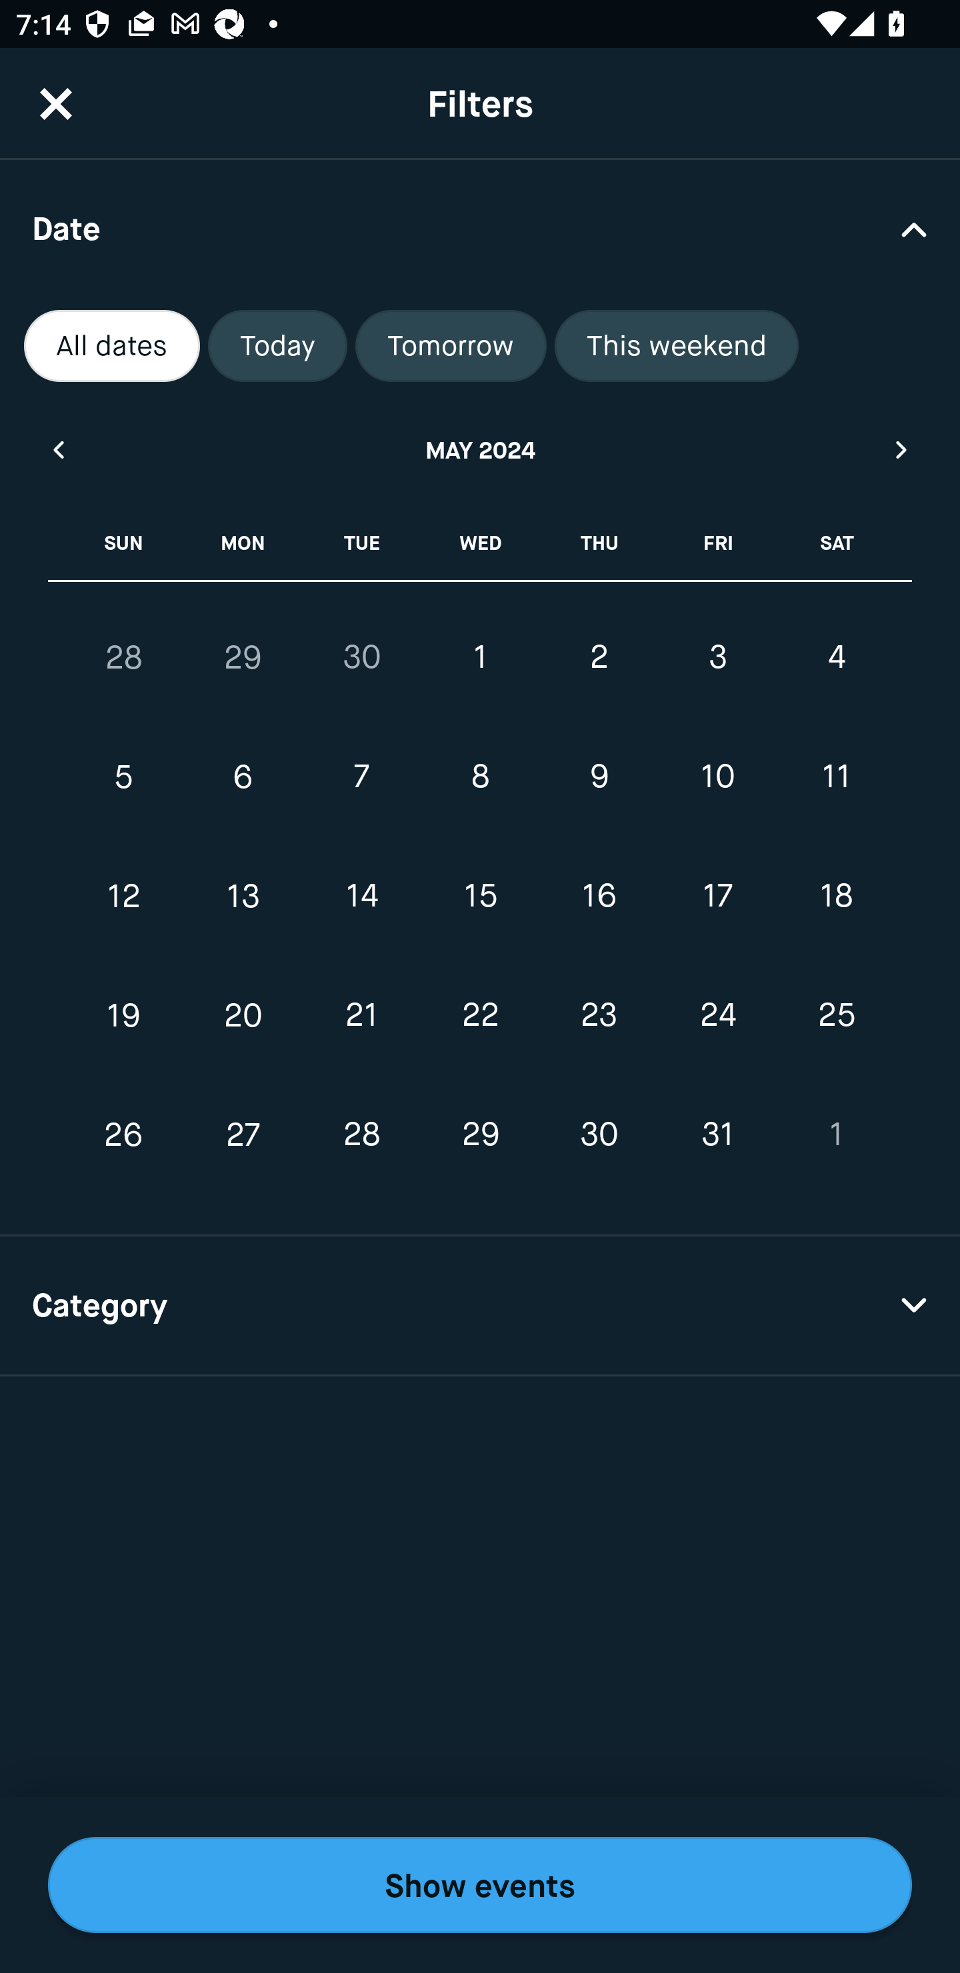 Image resolution: width=960 pixels, height=1973 pixels. Describe the element at coordinates (56, 103) in the screenshot. I see `CloseButton` at that location.